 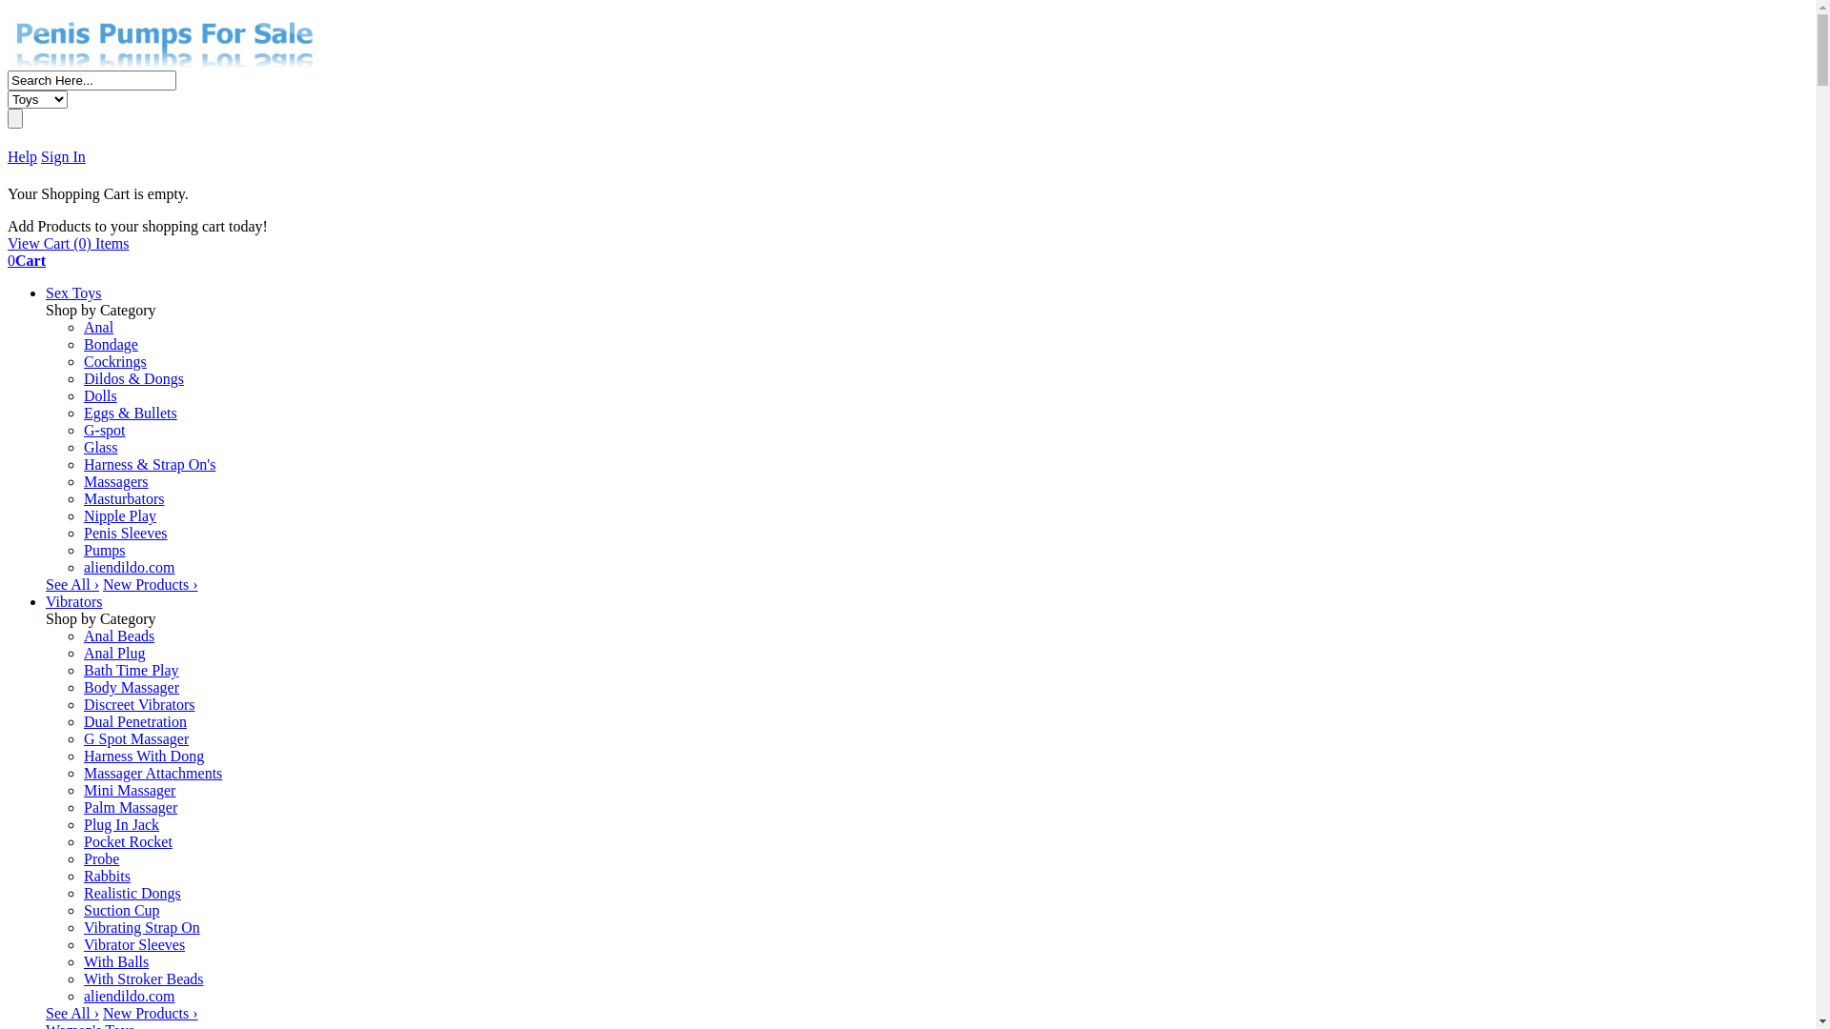 What do you see at coordinates (116, 961) in the screenshot?
I see `With Balls` at bounding box center [116, 961].